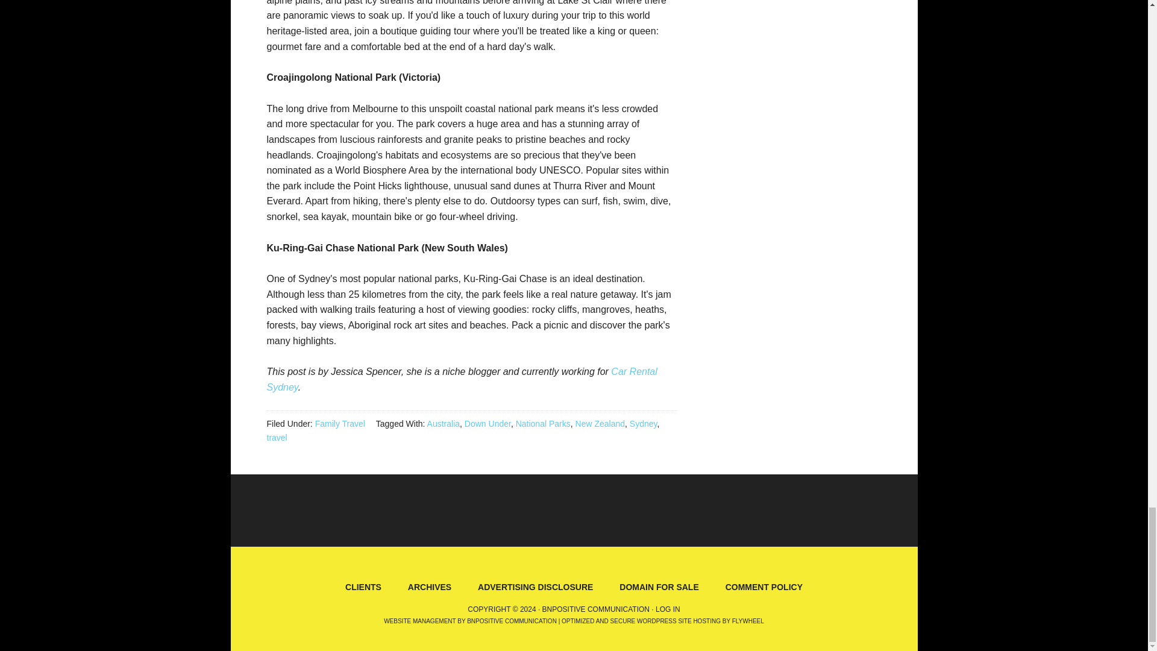 The image size is (1157, 651). What do you see at coordinates (276, 438) in the screenshot?
I see `travel` at bounding box center [276, 438].